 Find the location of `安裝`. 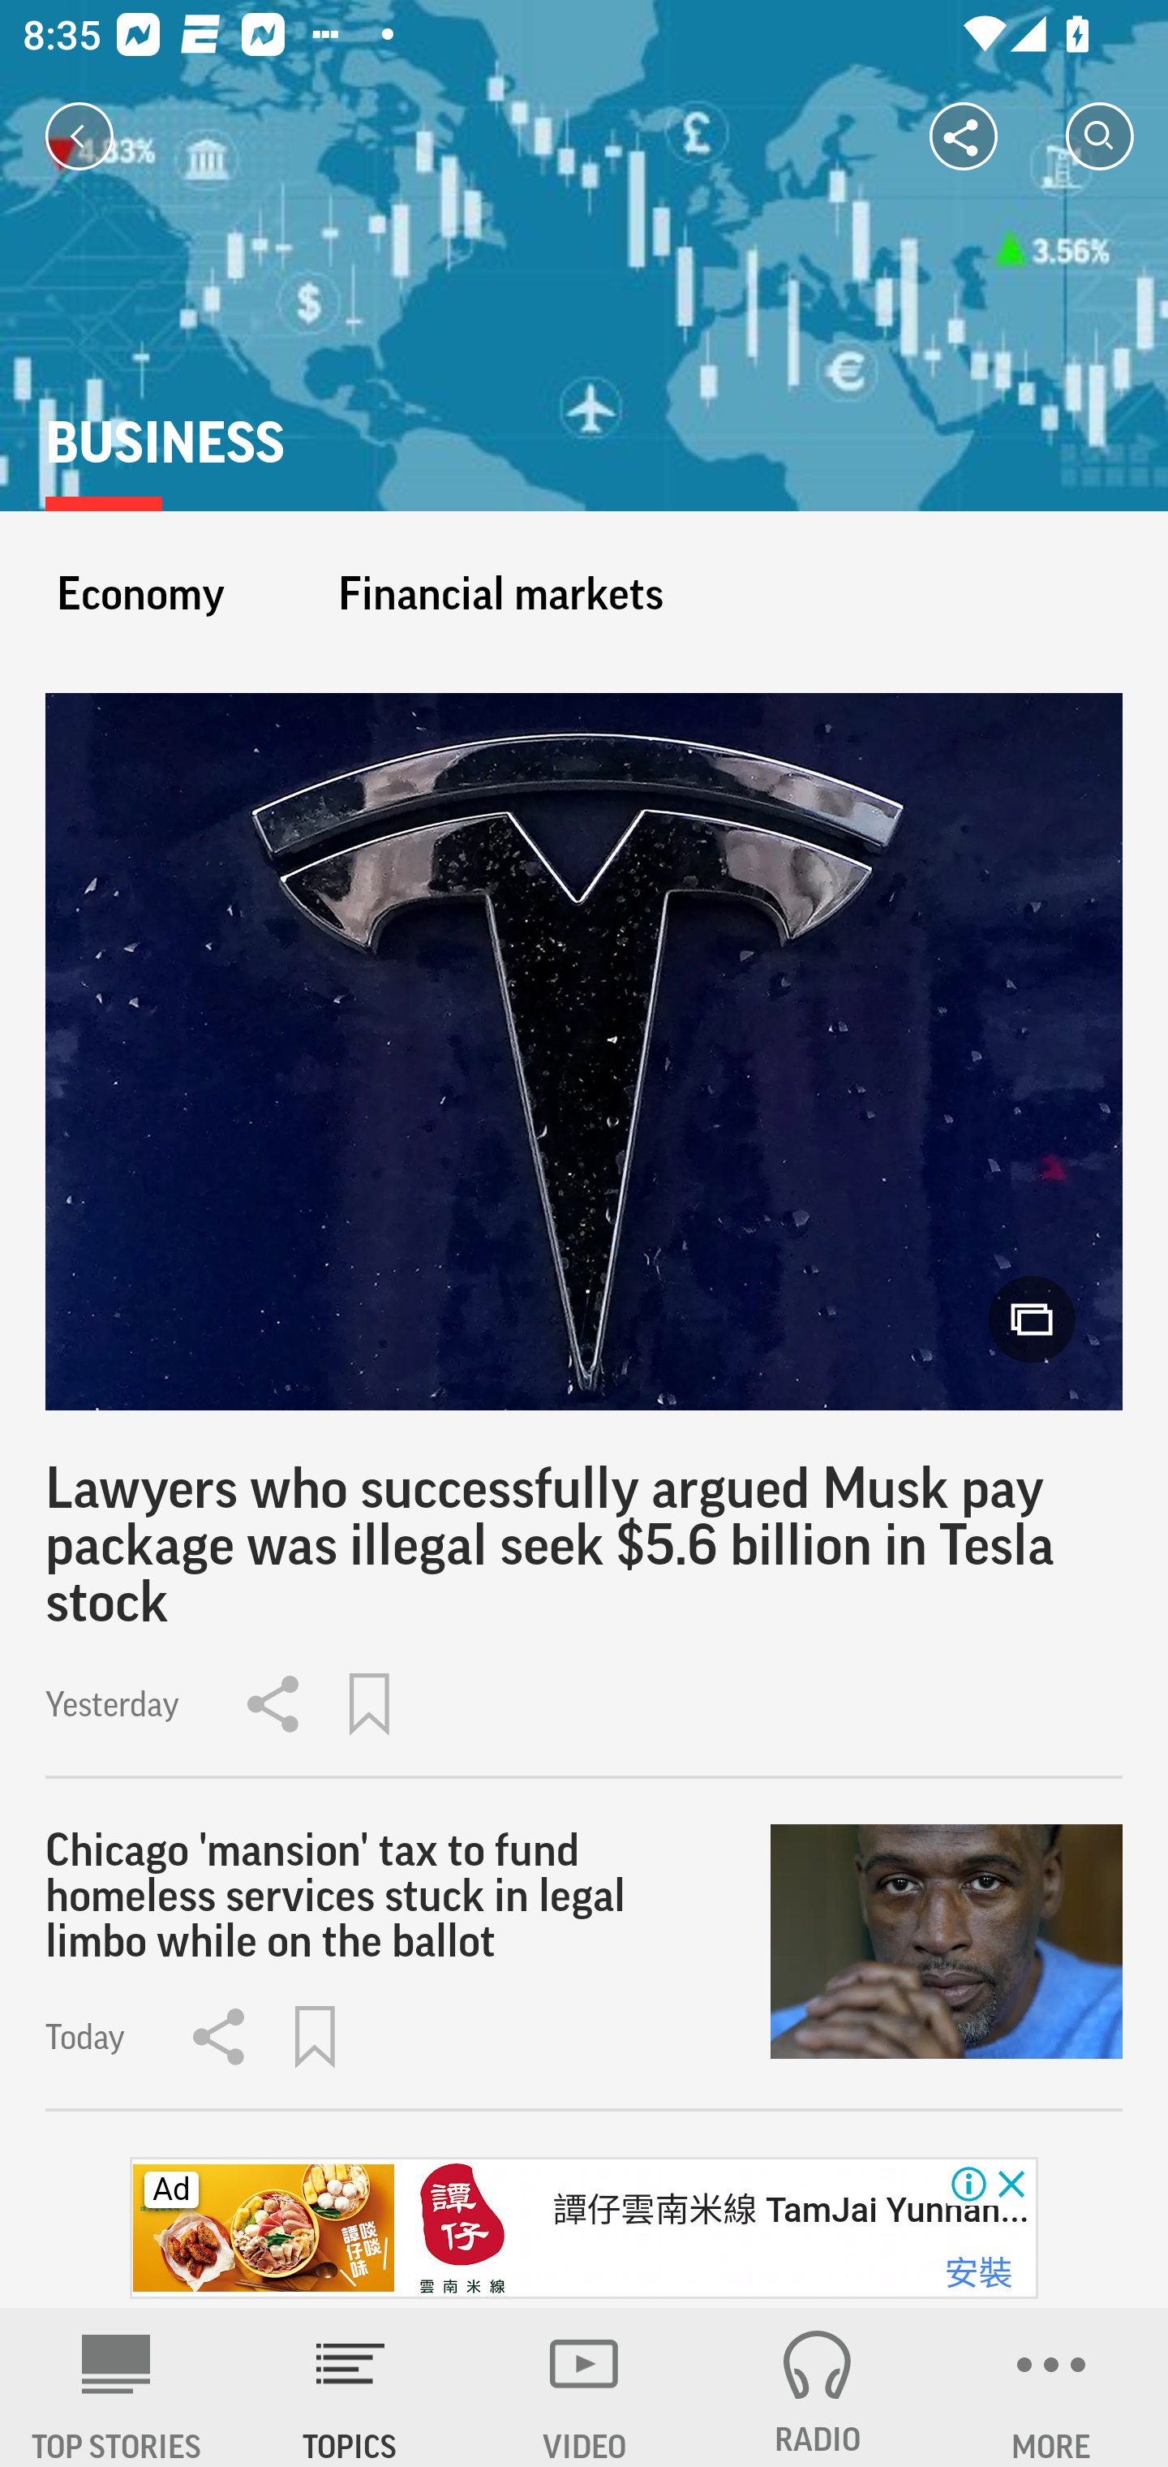

安裝 is located at coordinates (978, 2274).